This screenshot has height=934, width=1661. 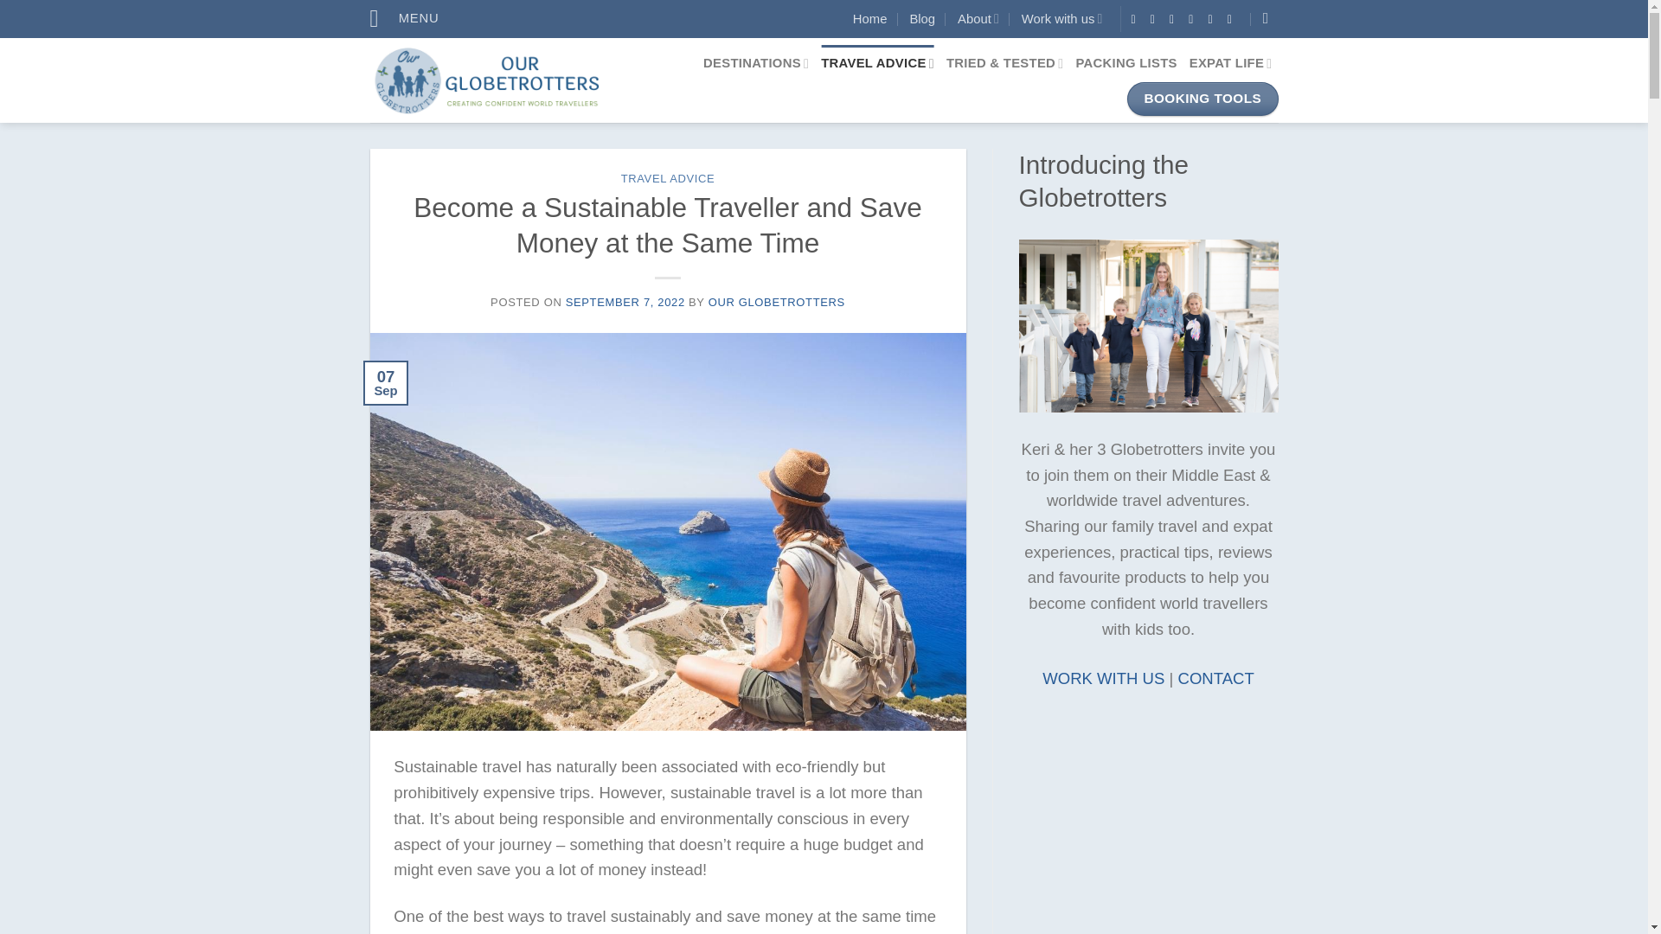 What do you see at coordinates (978, 18) in the screenshot?
I see `About` at bounding box center [978, 18].